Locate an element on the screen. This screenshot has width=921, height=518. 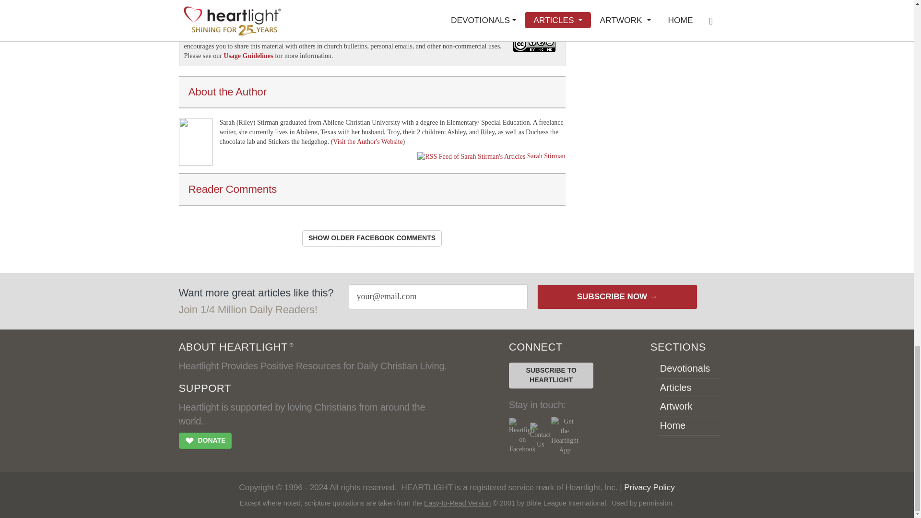
RSS Feed of Sarah Stirman's Articles is located at coordinates (546, 155).